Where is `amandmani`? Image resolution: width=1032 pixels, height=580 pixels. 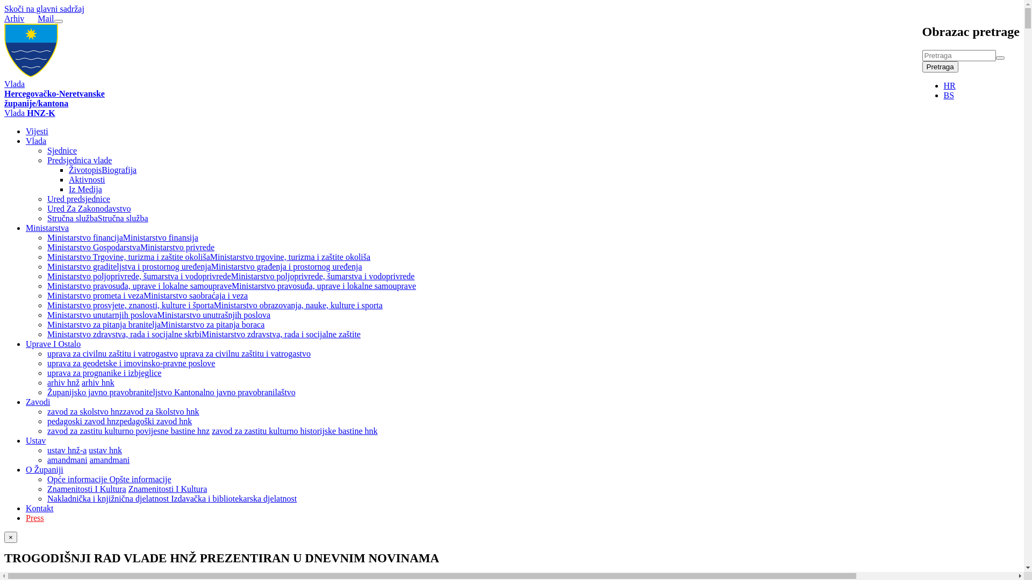 amandmani is located at coordinates (110, 460).